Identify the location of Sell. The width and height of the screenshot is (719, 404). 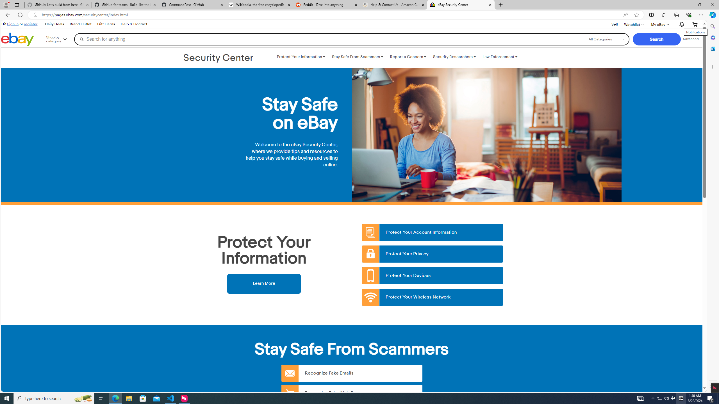
(615, 24).